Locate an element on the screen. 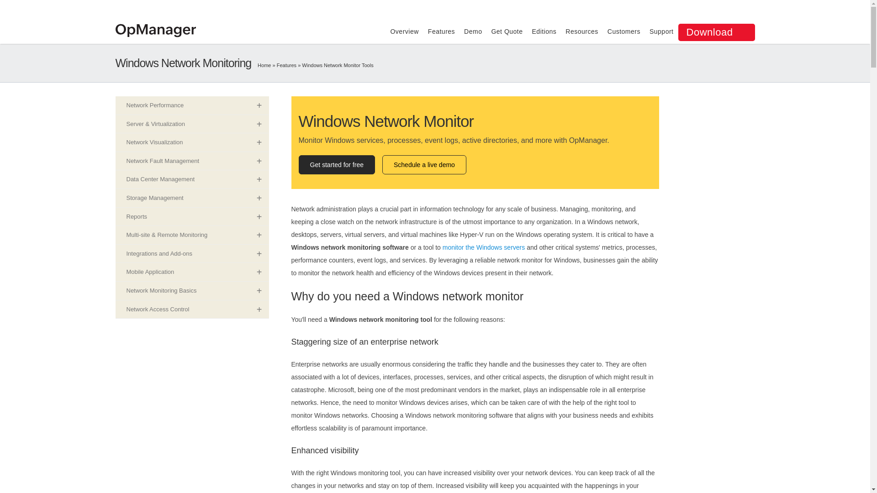 This screenshot has width=877, height=493. Editions - ManageEngine OpManager is located at coordinates (544, 31).